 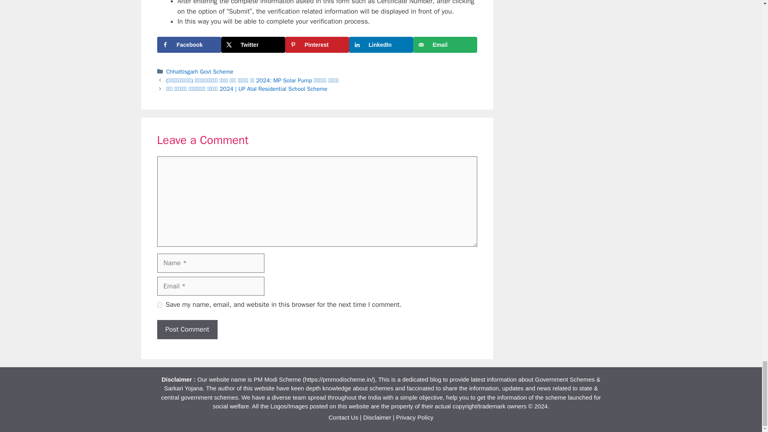 What do you see at coordinates (317, 44) in the screenshot?
I see `Pinterest` at bounding box center [317, 44].